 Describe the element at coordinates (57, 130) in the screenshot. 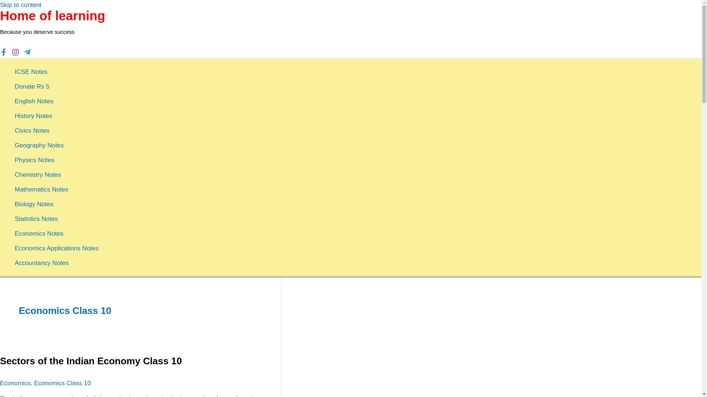

I see `Civics Notes` at that location.